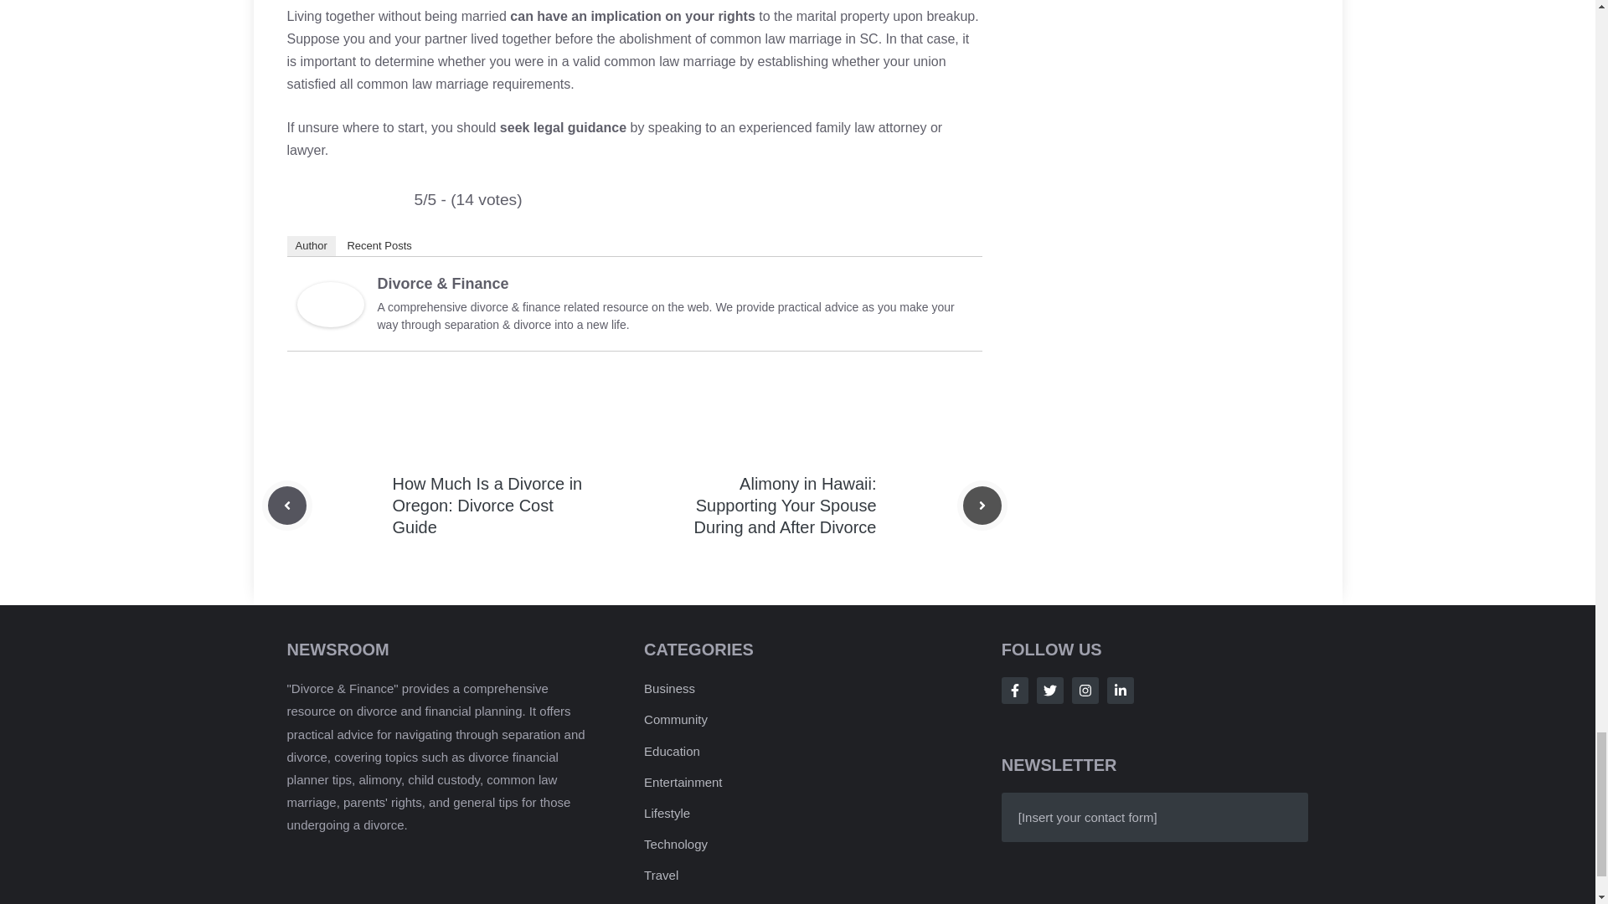 This screenshot has height=904, width=1608. I want to click on Author, so click(310, 245).